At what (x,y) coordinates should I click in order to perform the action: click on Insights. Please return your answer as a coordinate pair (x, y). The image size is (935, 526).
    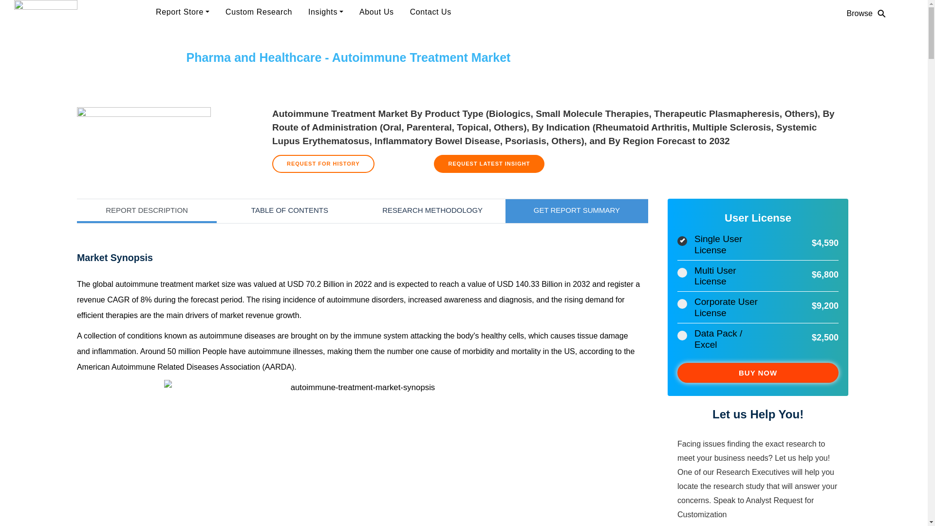
    Looking at the image, I should click on (327, 12).